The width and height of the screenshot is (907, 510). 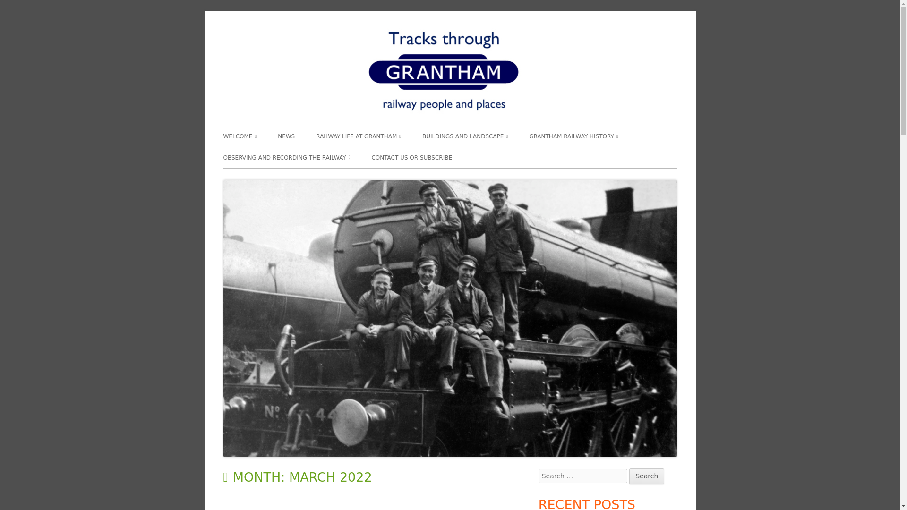 I want to click on WELCOME, so click(x=240, y=136).